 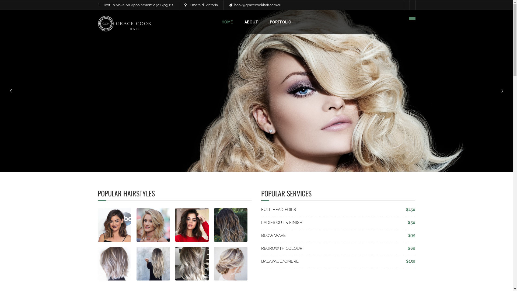 I want to click on book@gracecookhair.com.au, so click(x=258, y=5).